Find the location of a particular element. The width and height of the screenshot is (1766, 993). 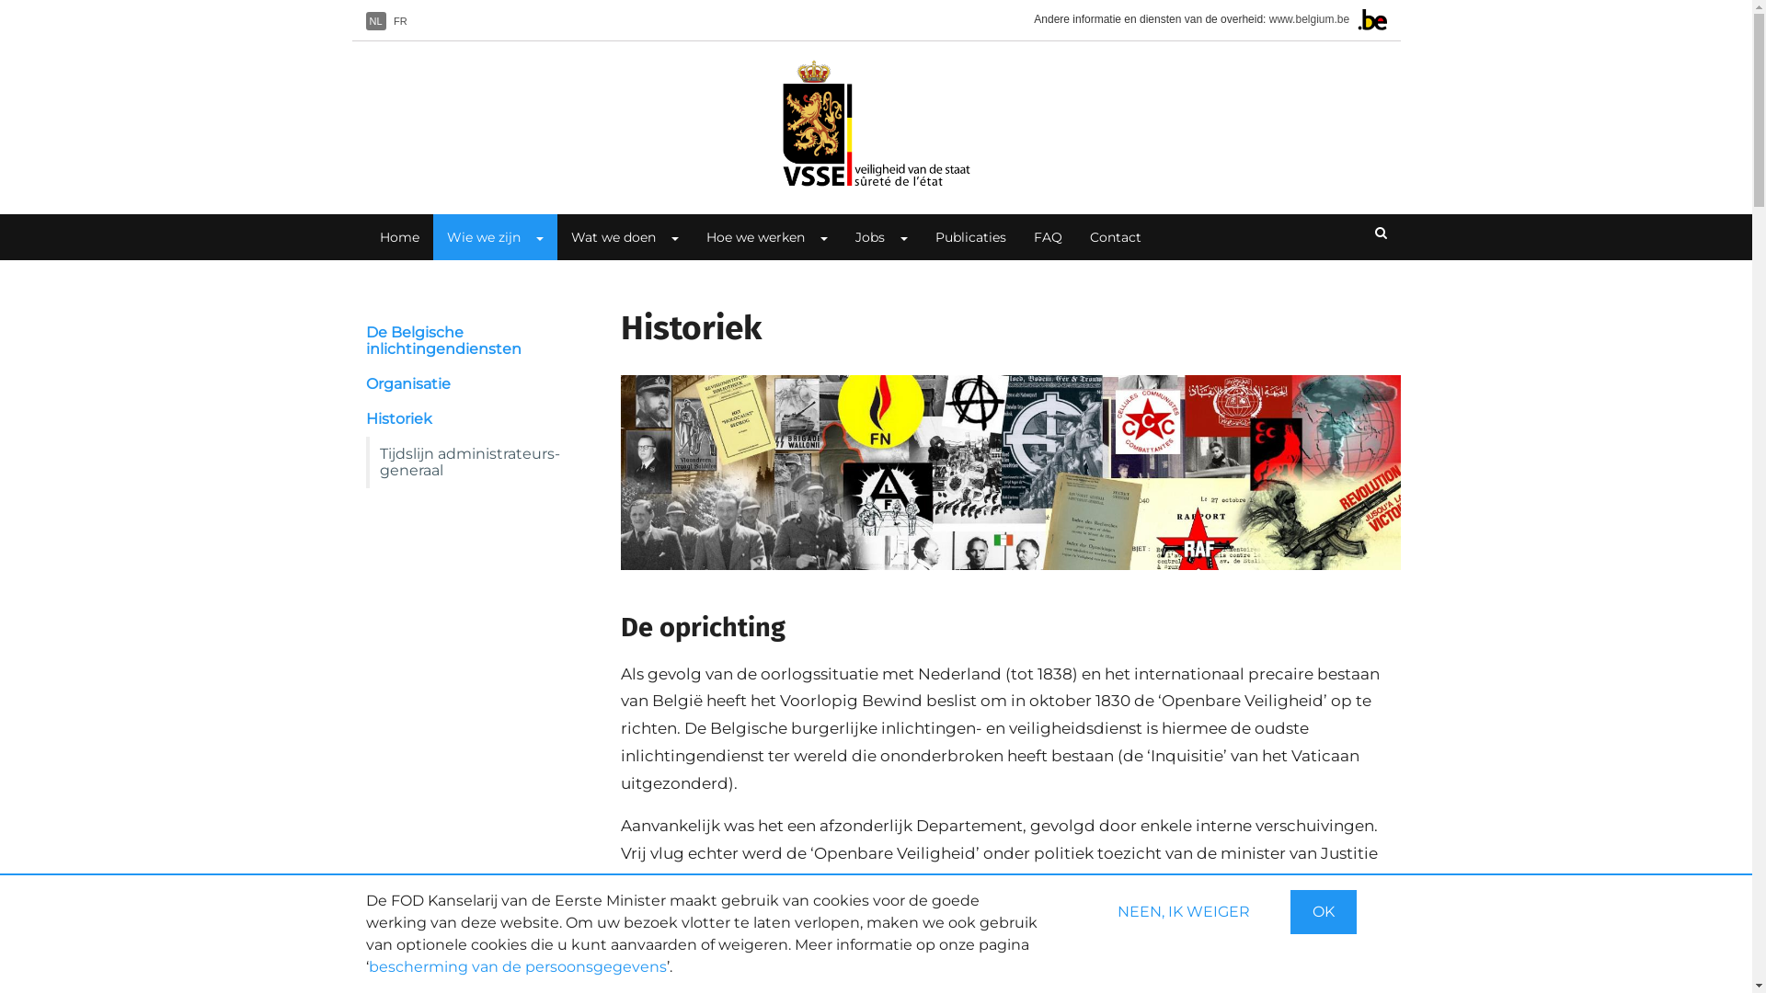

Tijdslijn administrateurs-generaal is located at coordinates (480, 462).